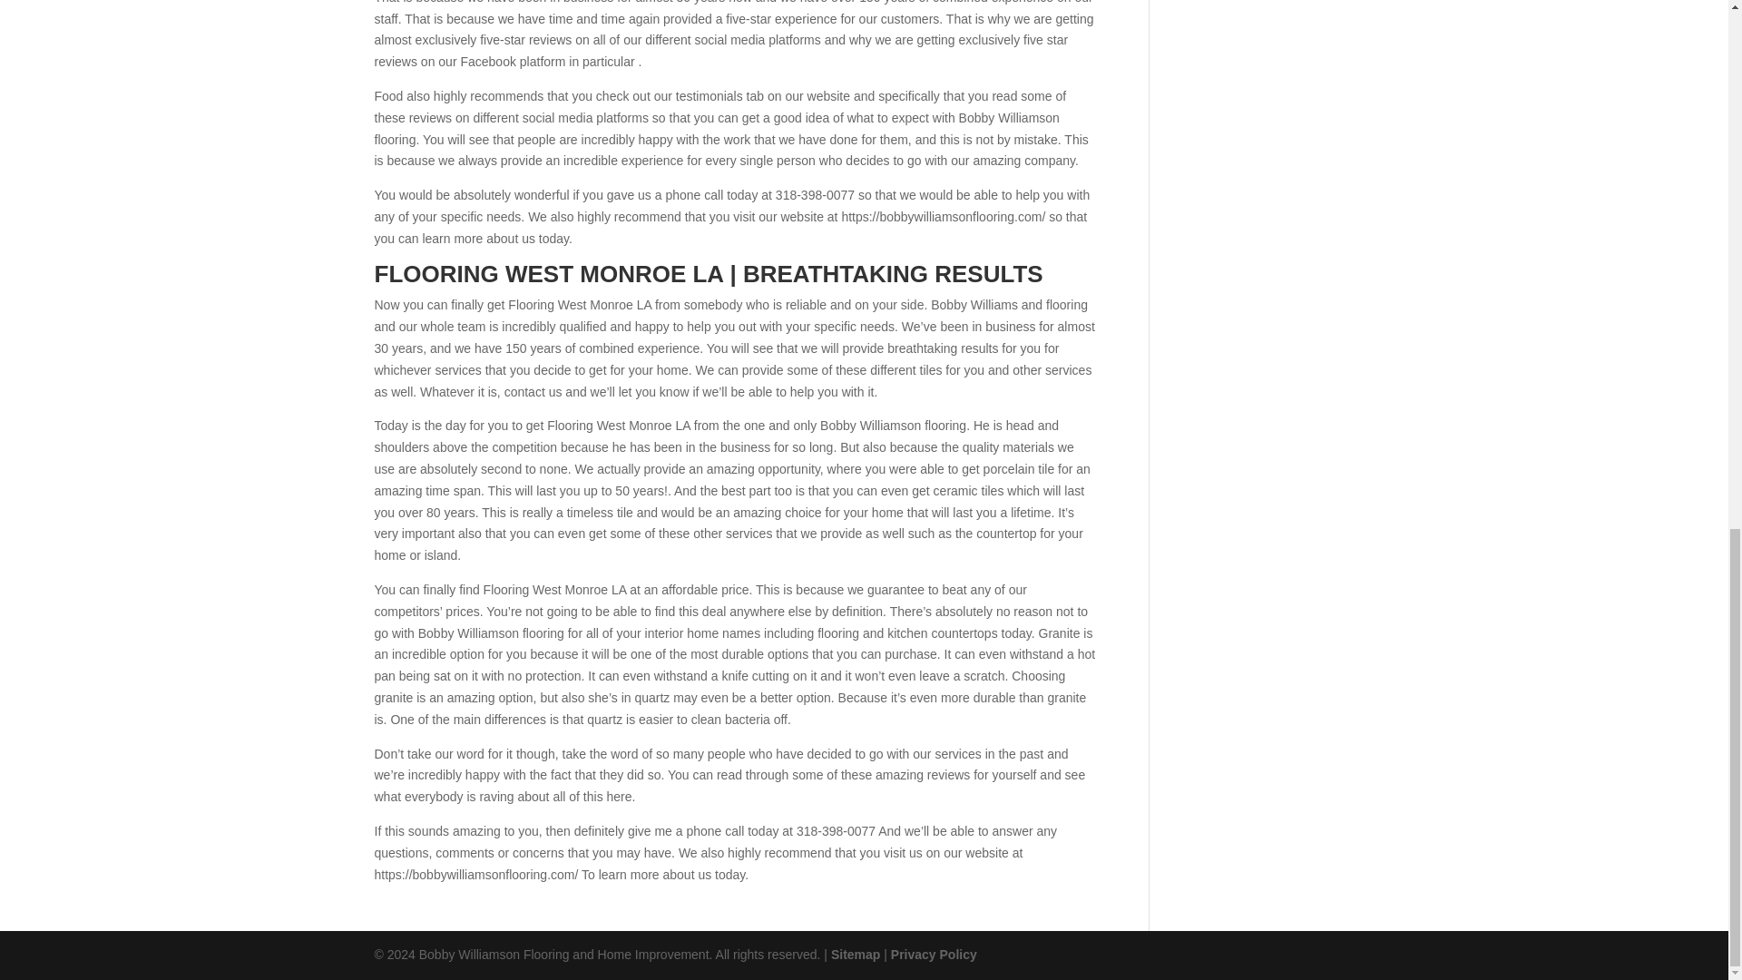 The image size is (1742, 980). What do you see at coordinates (855, 955) in the screenshot?
I see `Sitemap` at bounding box center [855, 955].